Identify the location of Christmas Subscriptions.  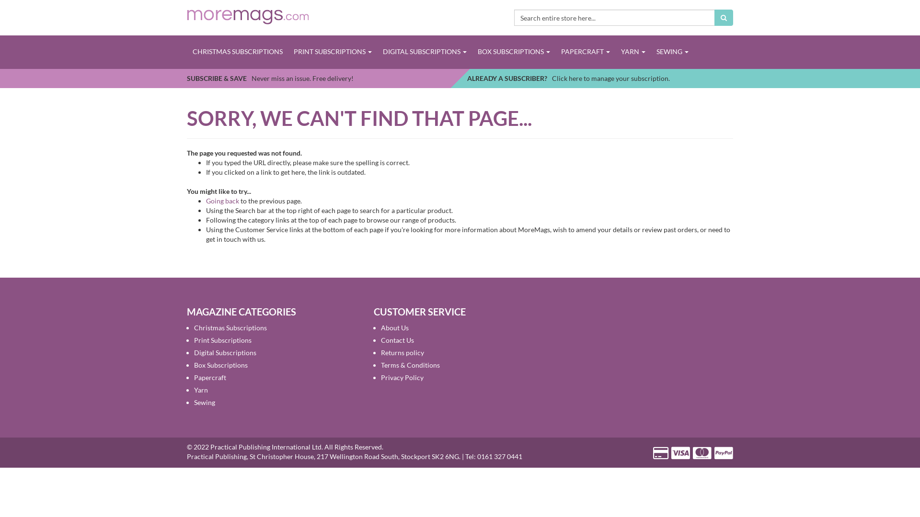
(230, 327).